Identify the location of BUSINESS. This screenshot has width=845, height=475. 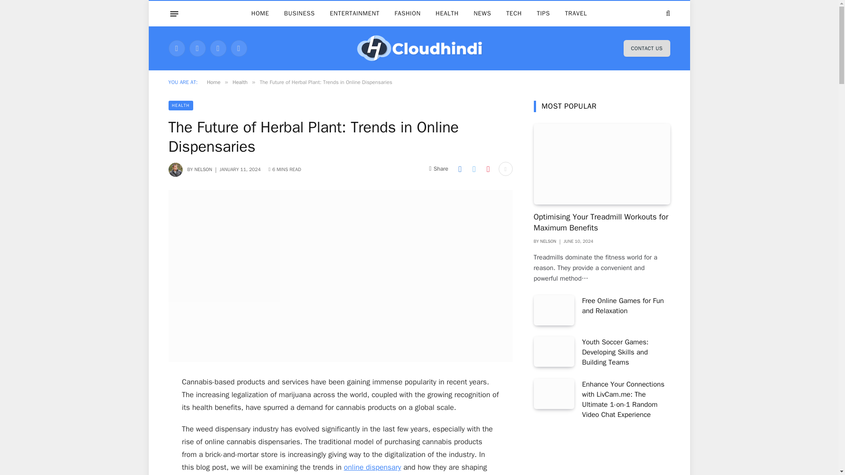
(300, 14).